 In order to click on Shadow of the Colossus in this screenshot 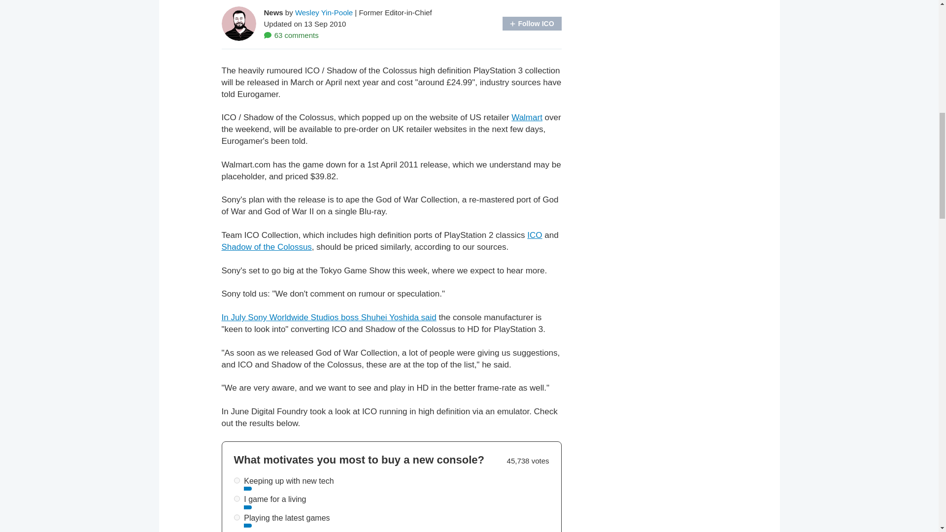, I will do `click(267, 247)`.